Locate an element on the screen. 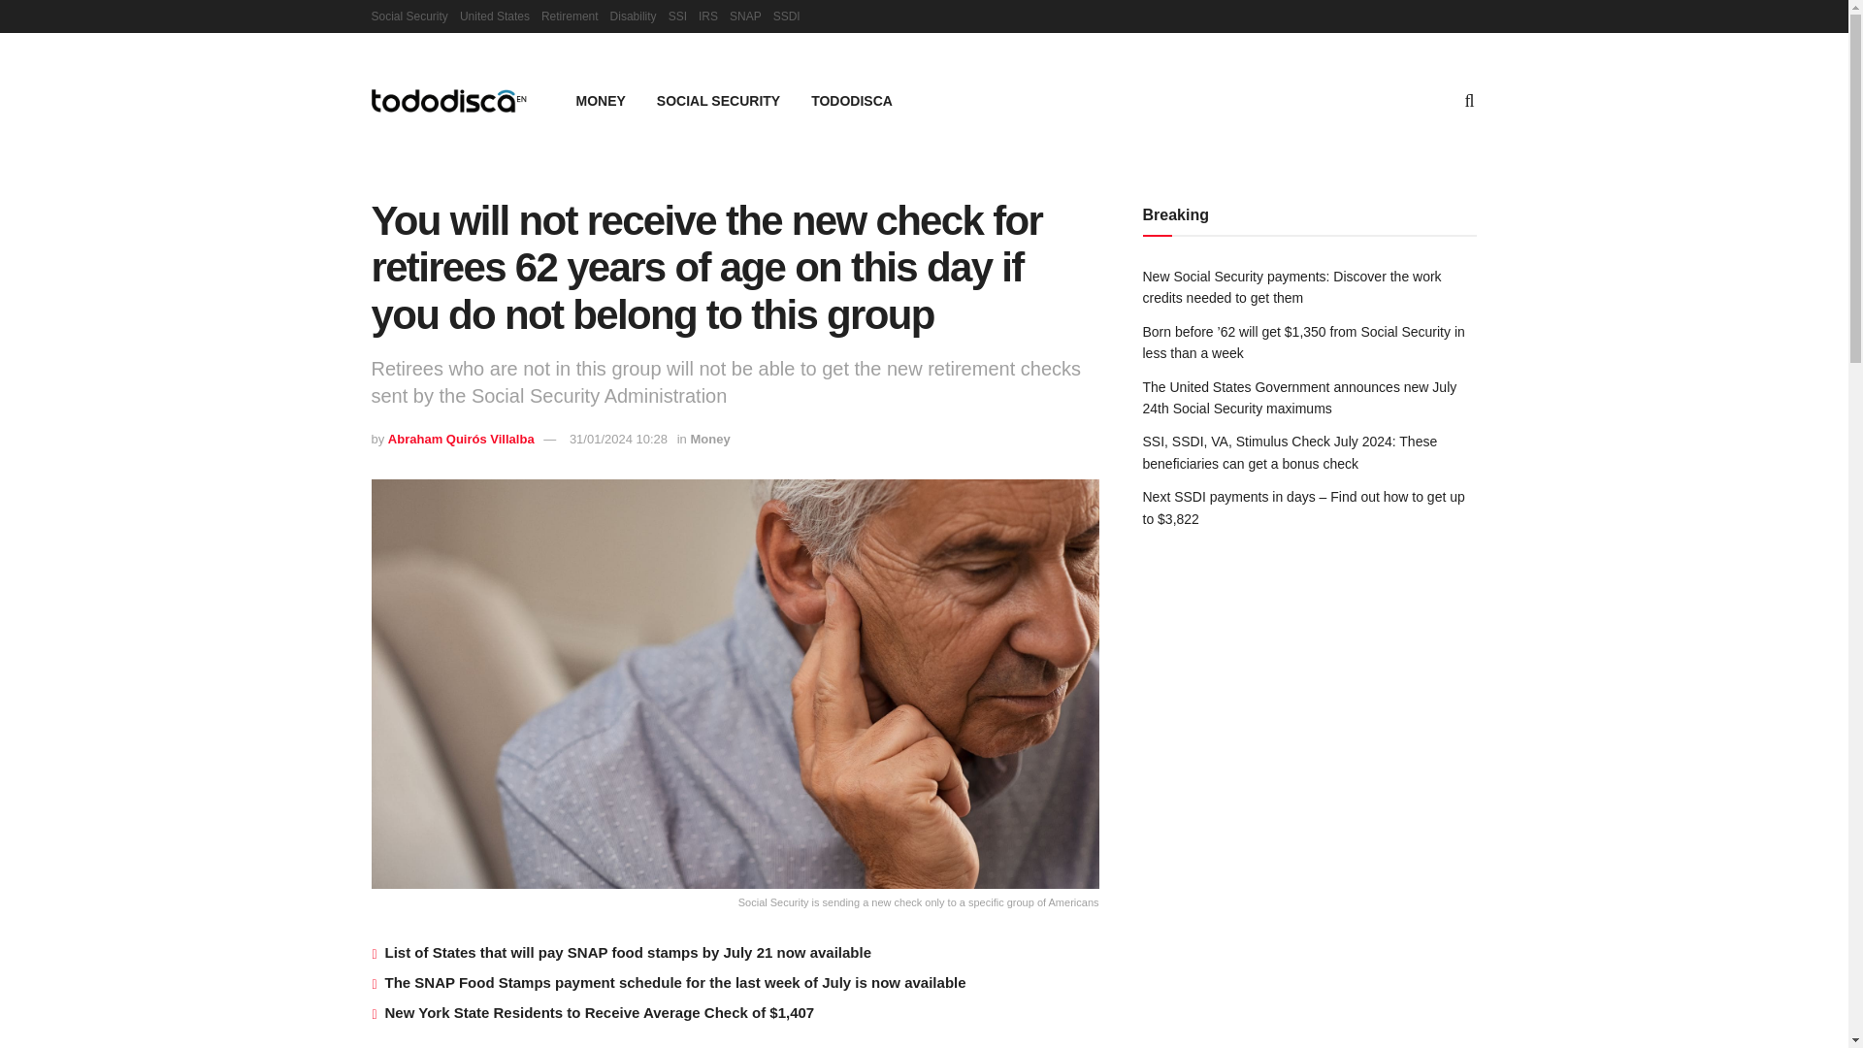 The image size is (1863, 1048). Money is located at coordinates (709, 439).